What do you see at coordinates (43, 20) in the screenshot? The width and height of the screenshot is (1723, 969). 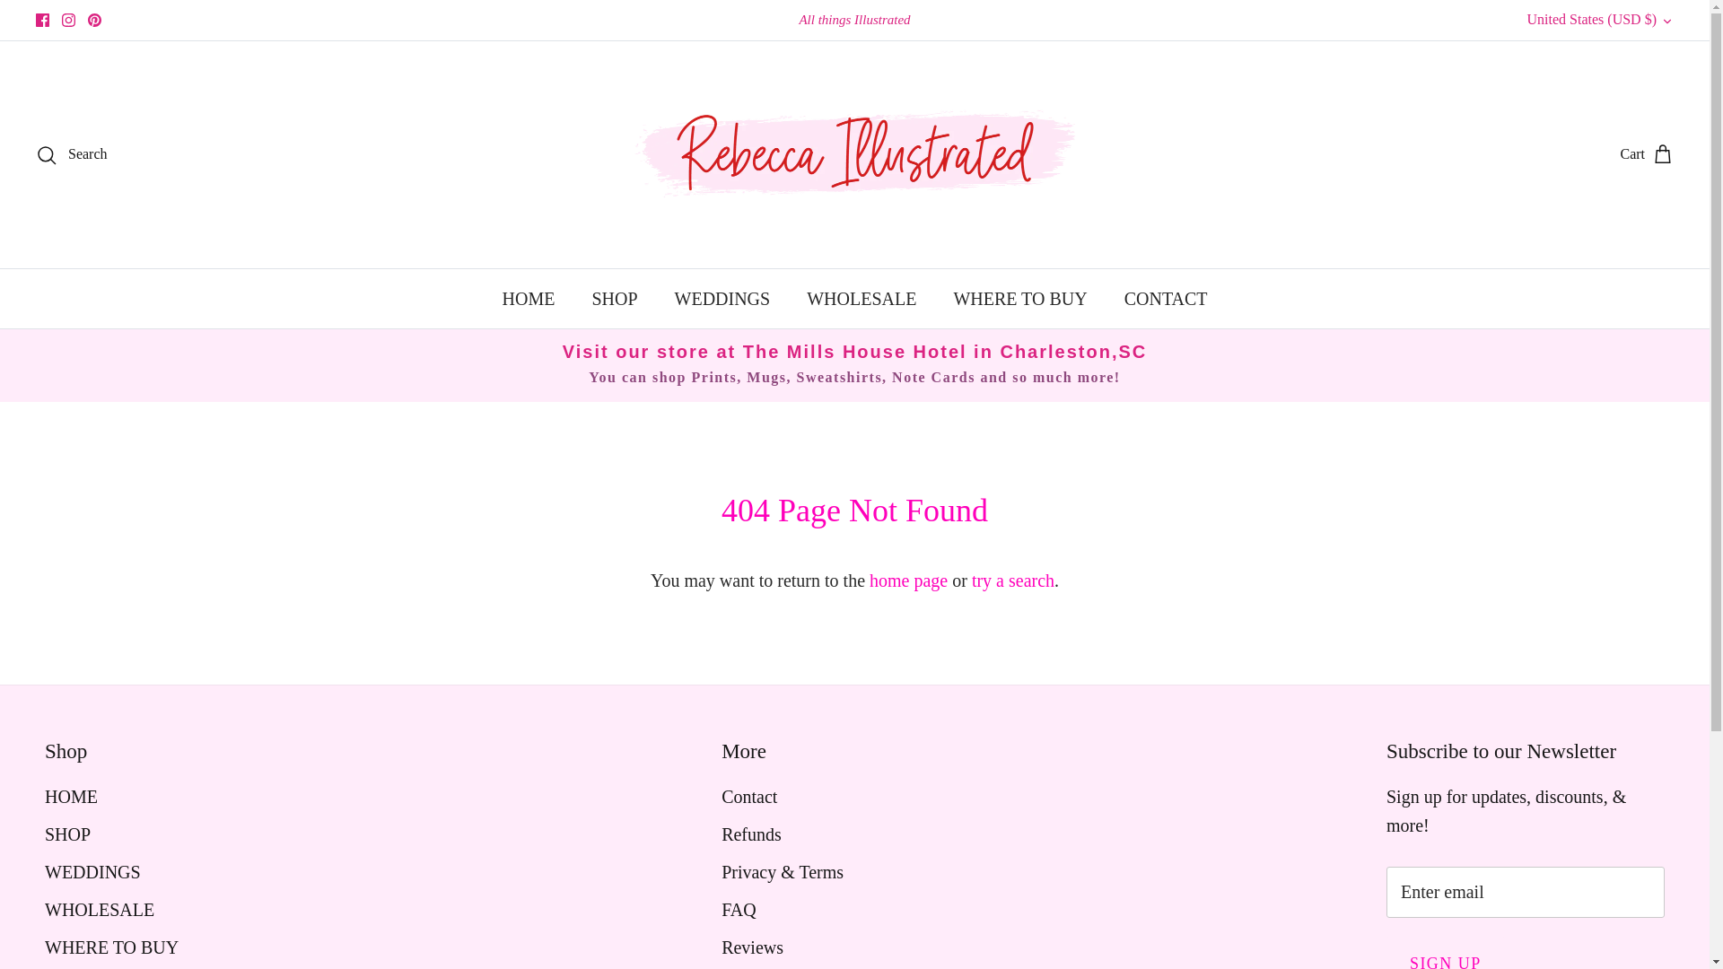 I see `Facebook` at bounding box center [43, 20].